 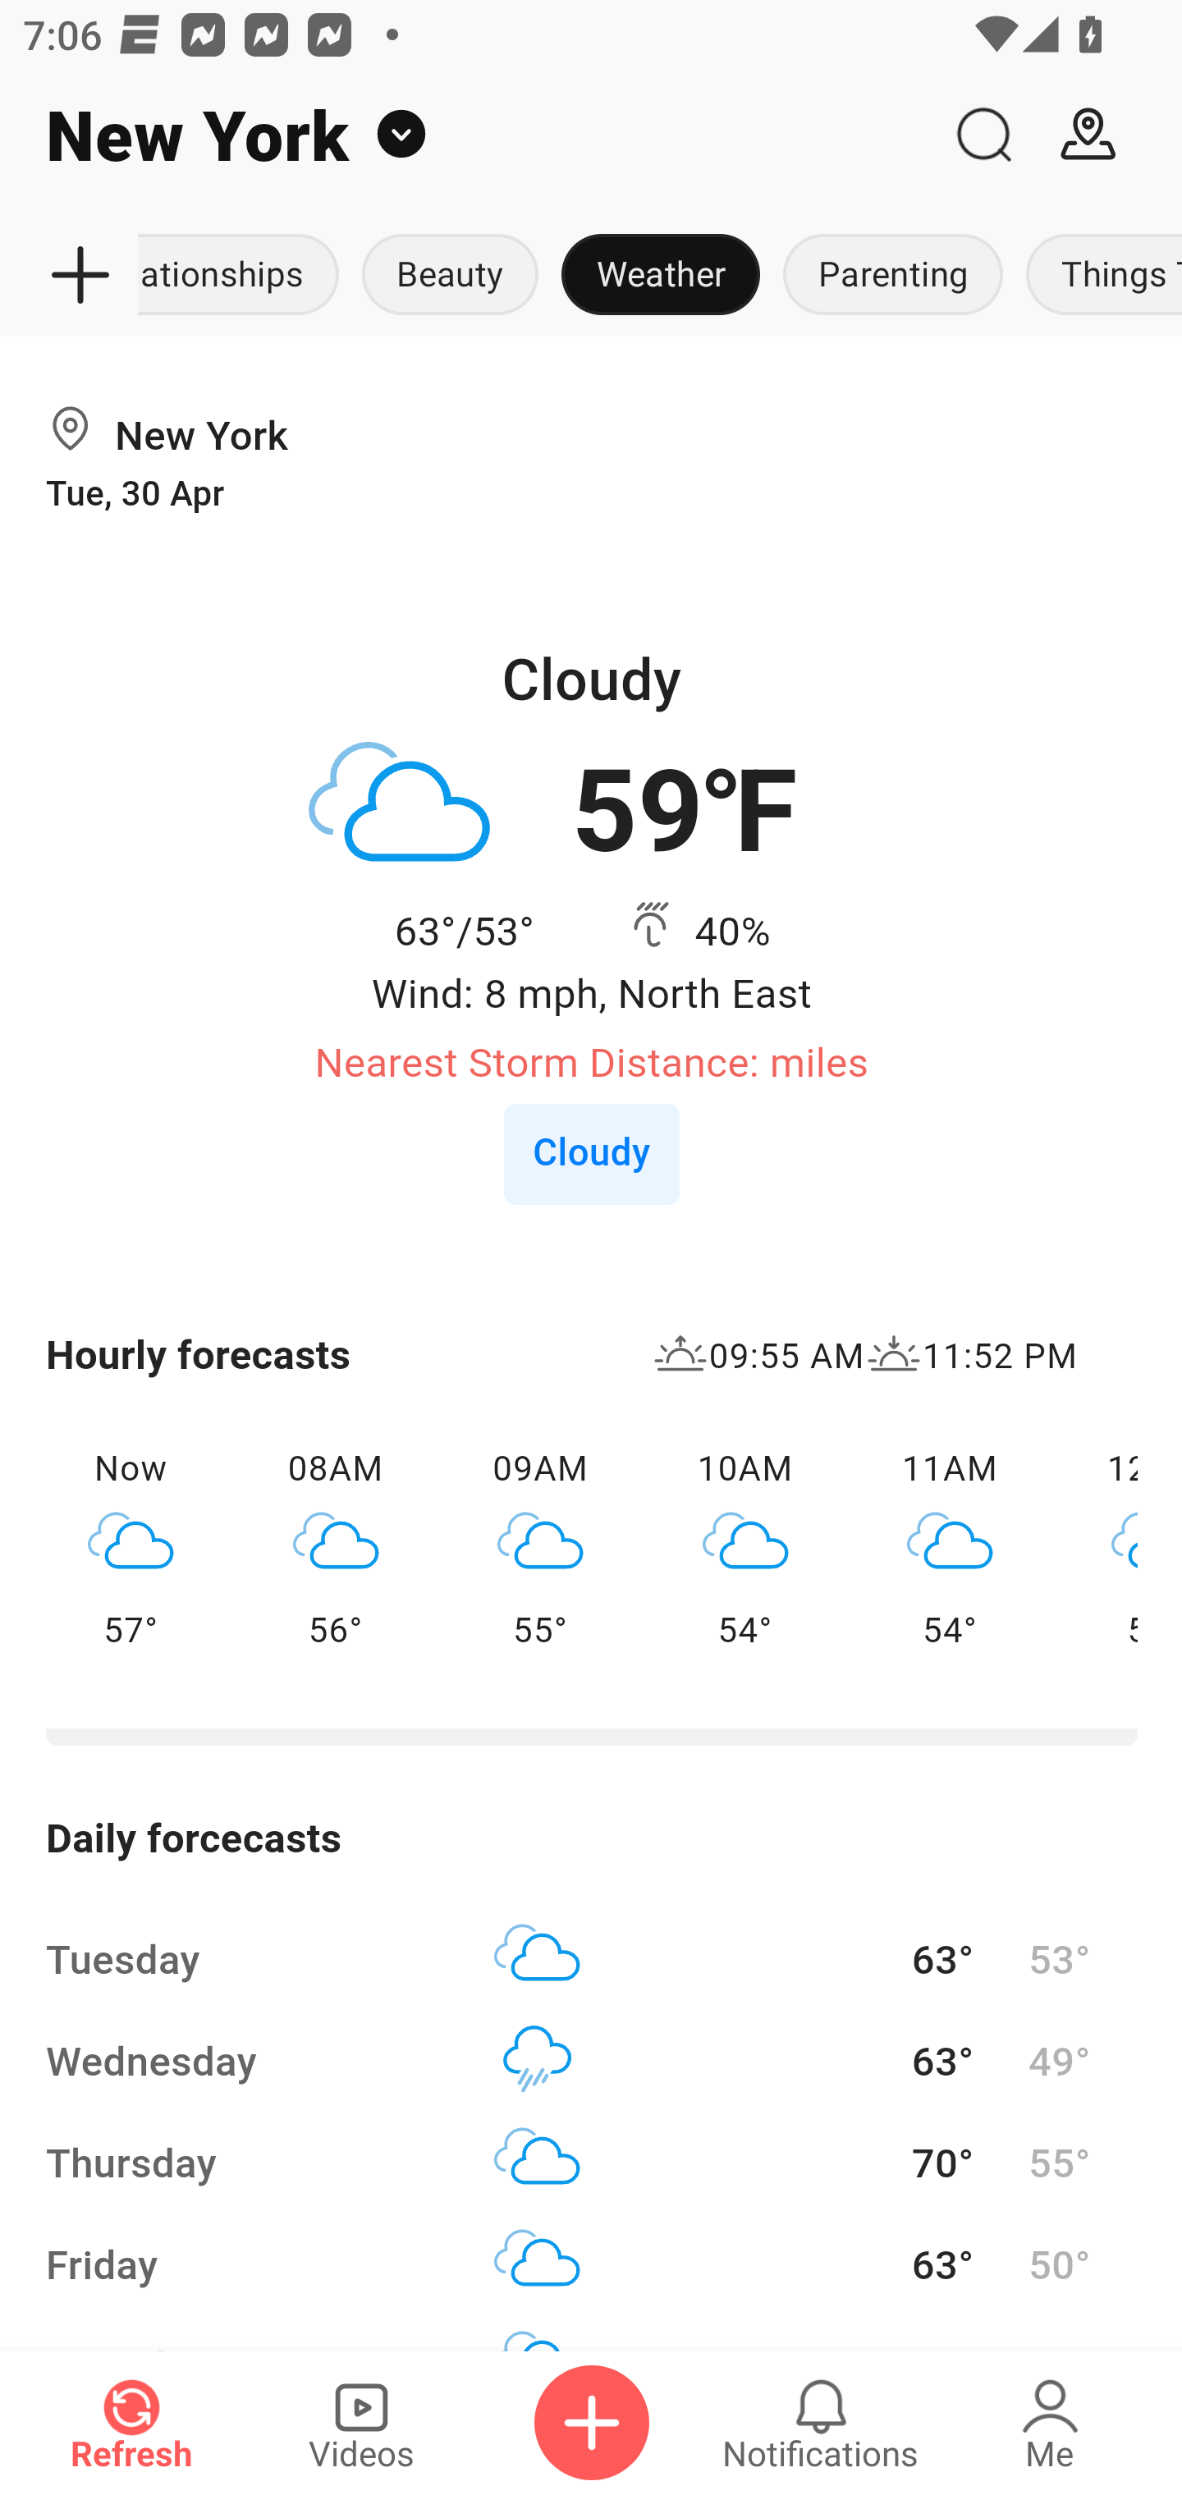 What do you see at coordinates (660, 276) in the screenshot?
I see `Weather` at bounding box center [660, 276].